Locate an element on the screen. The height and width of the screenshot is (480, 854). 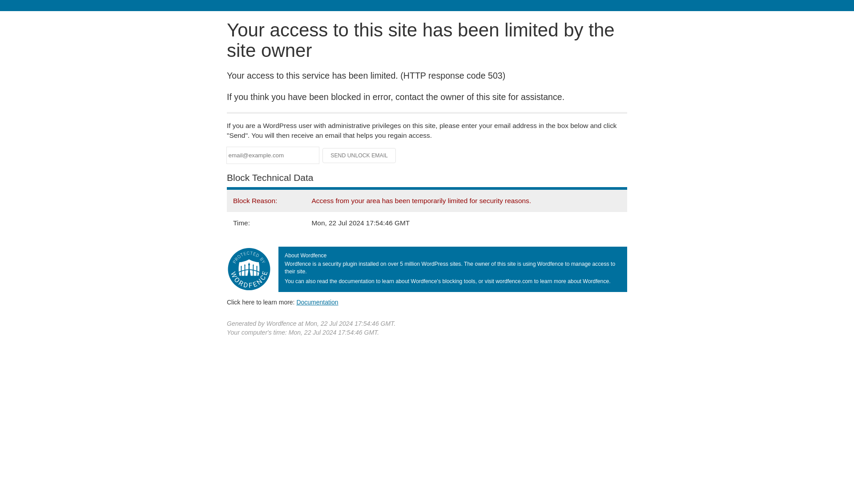
Documentation is located at coordinates (317, 302).